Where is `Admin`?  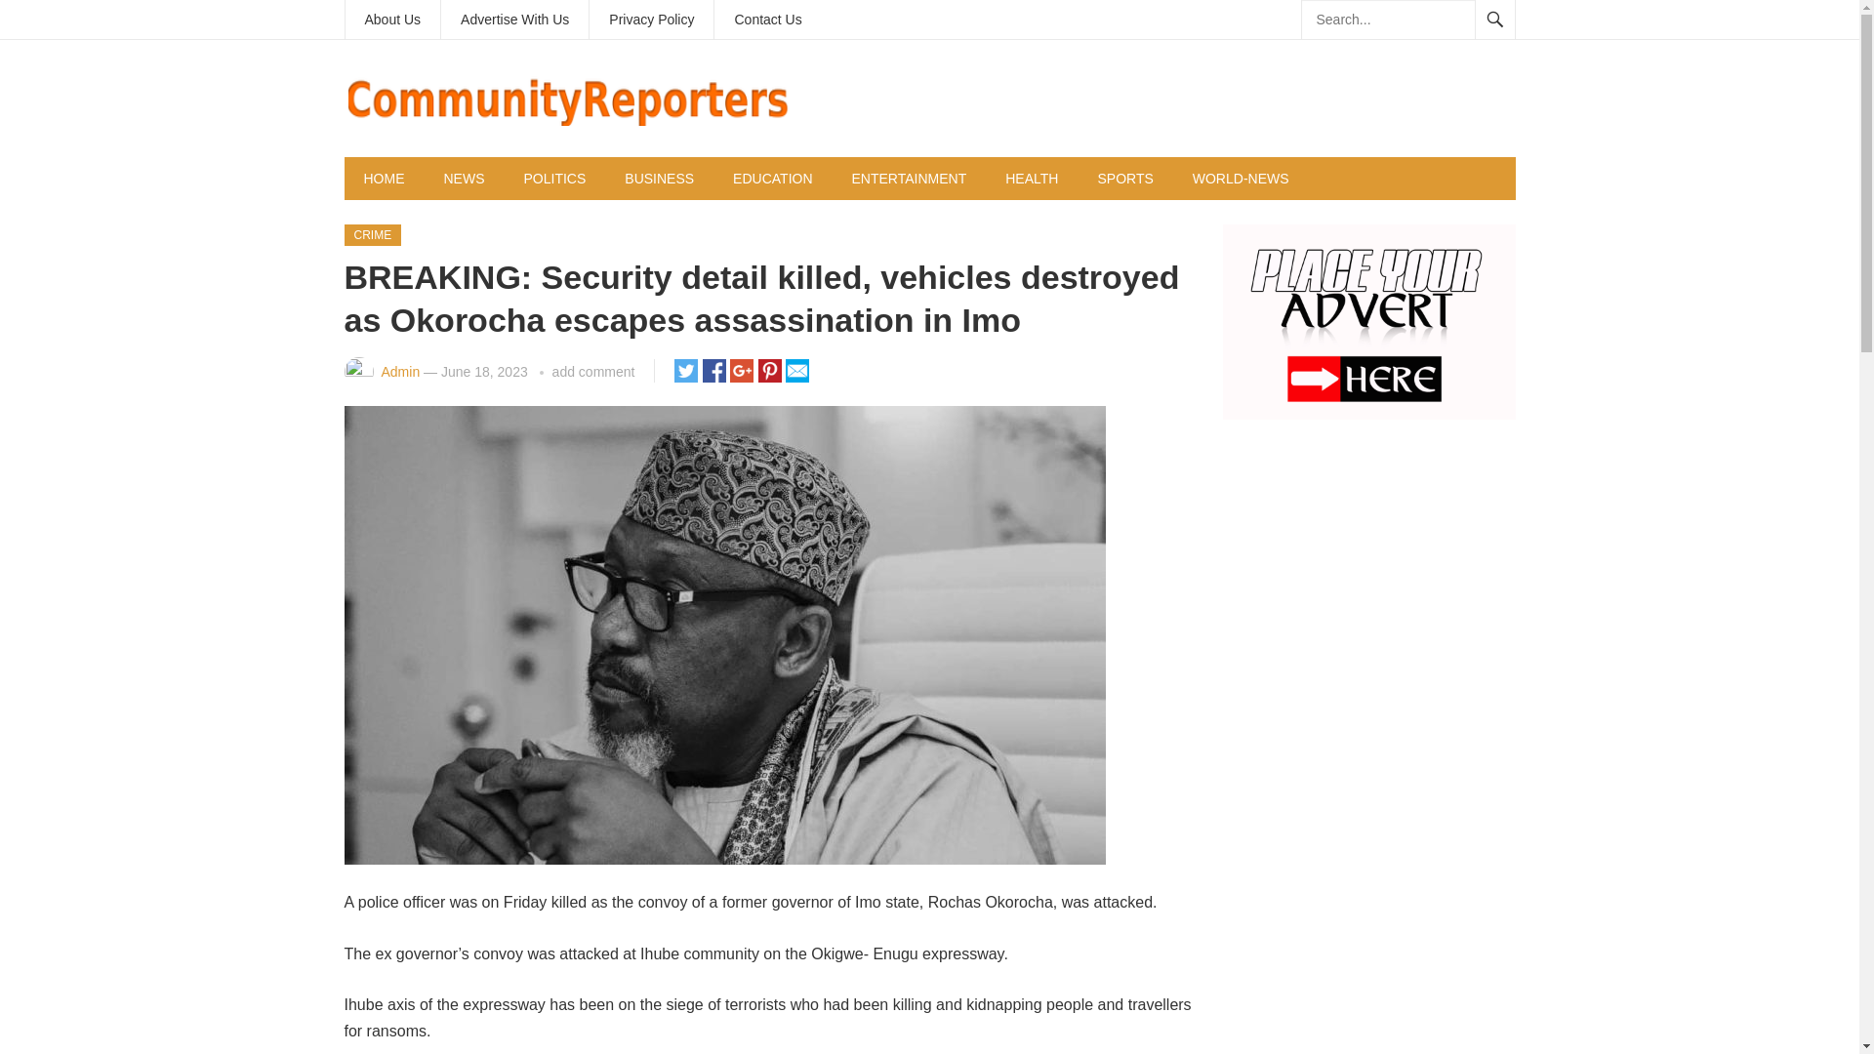
Admin is located at coordinates (400, 371).